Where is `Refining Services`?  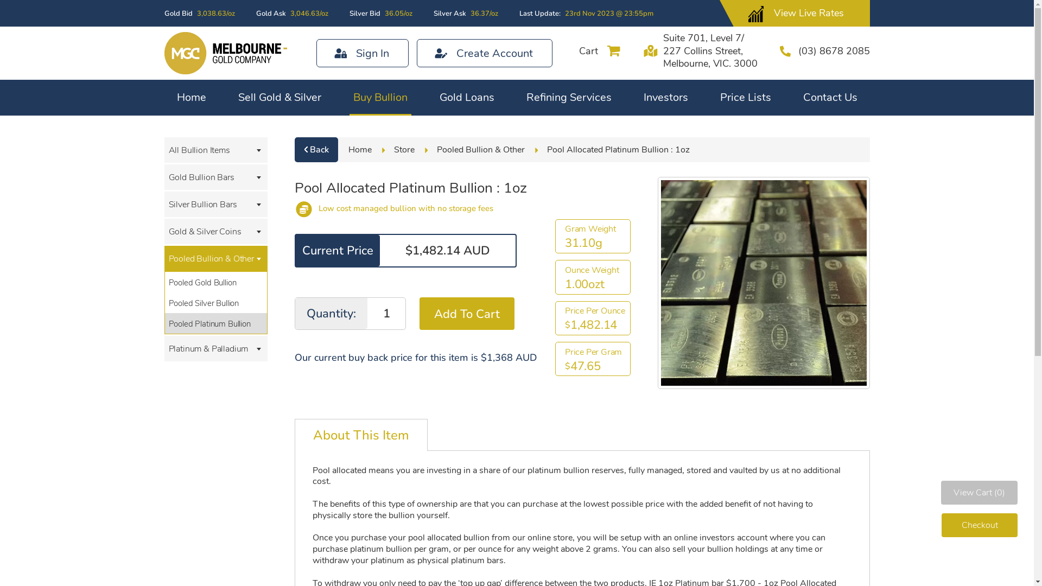
Refining Services is located at coordinates (569, 103).